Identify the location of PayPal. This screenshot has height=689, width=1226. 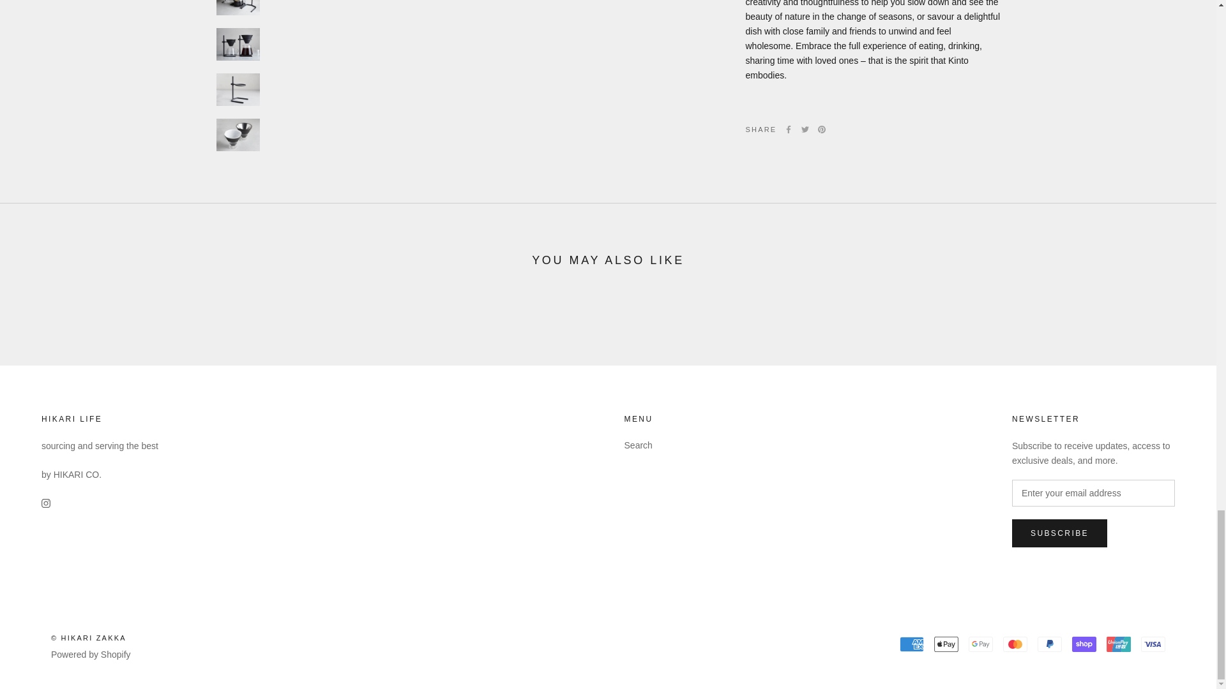
(1049, 644).